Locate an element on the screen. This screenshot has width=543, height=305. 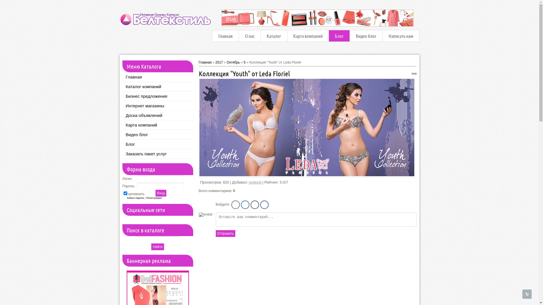
beltextil is located at coordinates (255, 182).